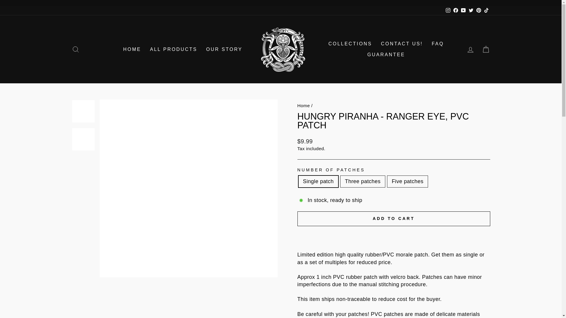  What do you see at coordinates (447, 10) in the screenshot?
I see `Kruger EDC on Instagram` at bounding box center [447, 10].